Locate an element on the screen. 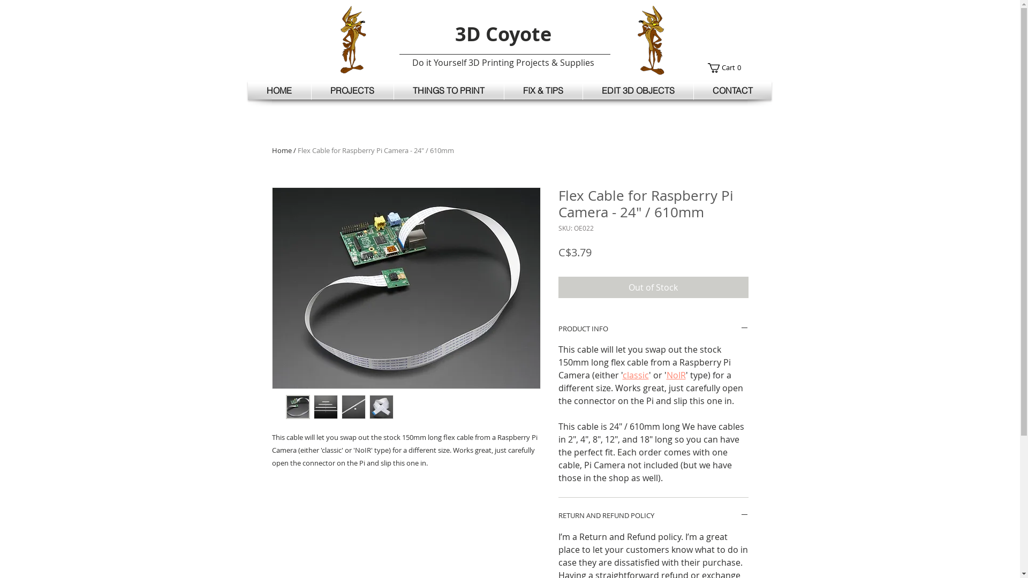 This screenshot has width=1028, height=578. Flex Cable for Raspberry Pi Camera - 24" / 610mm is located at coordinates (376, 150).